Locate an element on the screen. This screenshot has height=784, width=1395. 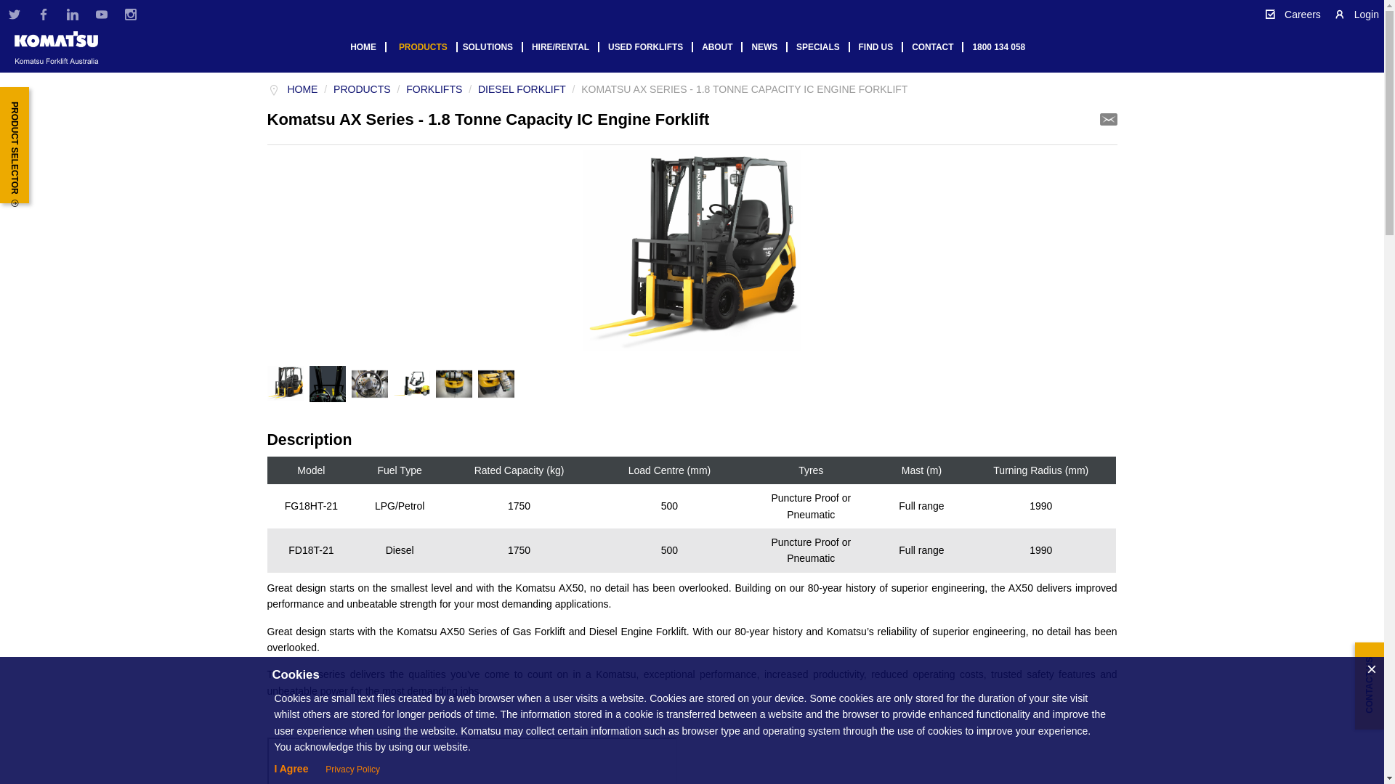
NEWS is located at coordinates (769, 47).